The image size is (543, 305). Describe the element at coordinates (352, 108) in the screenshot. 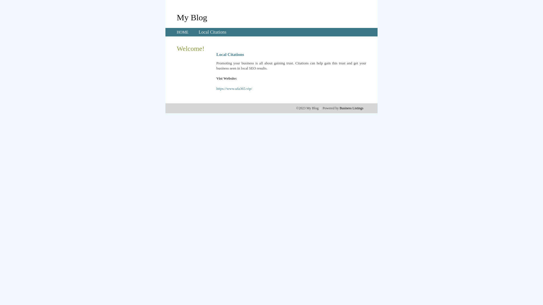

I see `Business Listings` at that location.